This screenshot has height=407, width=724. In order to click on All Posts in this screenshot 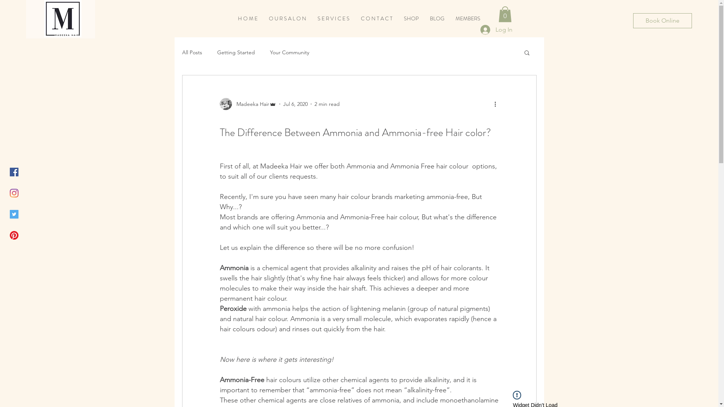, I will do `click(192, 52)`.